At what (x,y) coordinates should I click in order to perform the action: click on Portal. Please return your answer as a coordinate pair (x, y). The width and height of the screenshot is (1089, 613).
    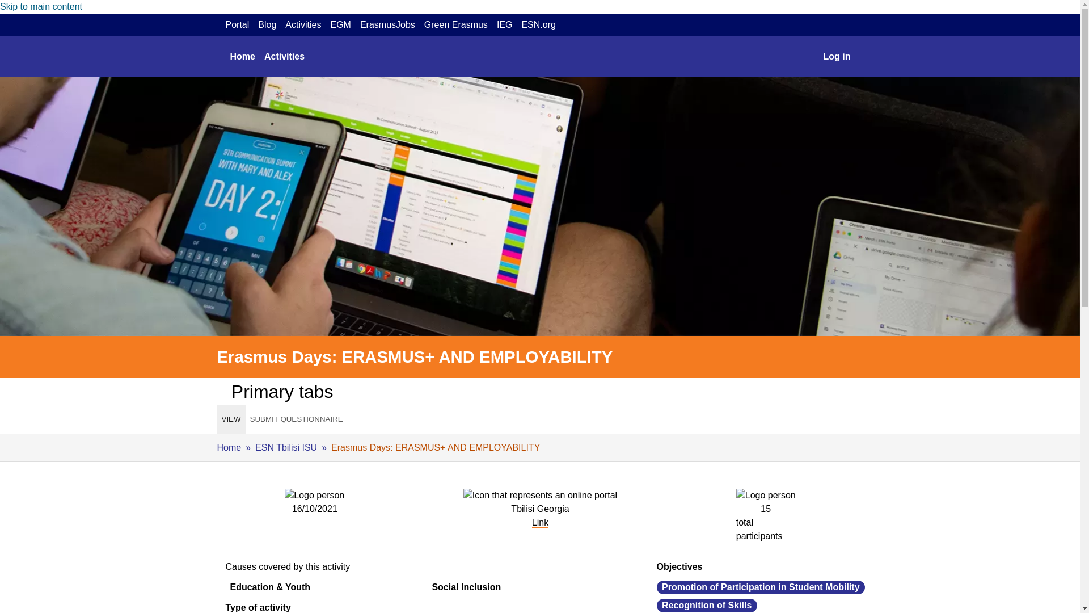
    Looking at the image, I should click on (237, 24).